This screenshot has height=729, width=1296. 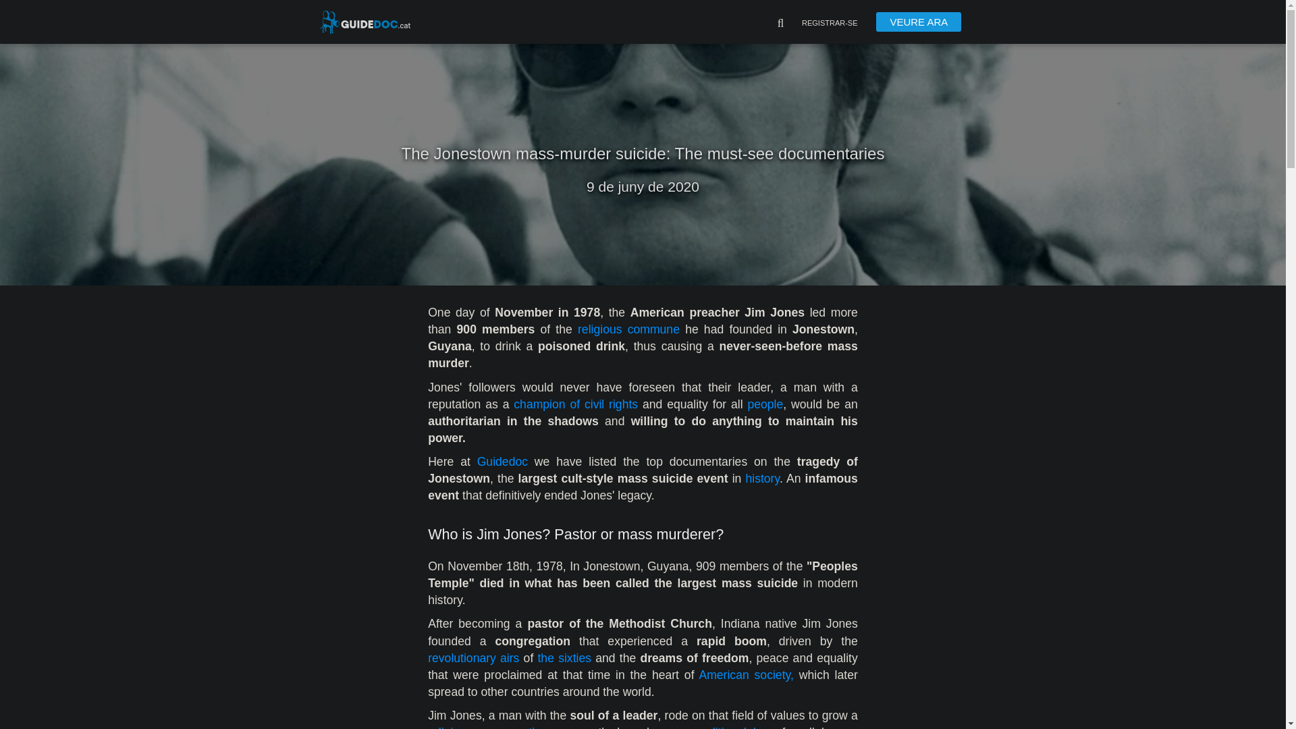 What do you see at coordinates (830, 24) in the screenshot?
I see `REGISTRAR-SE` at bounding box center [830, 24].